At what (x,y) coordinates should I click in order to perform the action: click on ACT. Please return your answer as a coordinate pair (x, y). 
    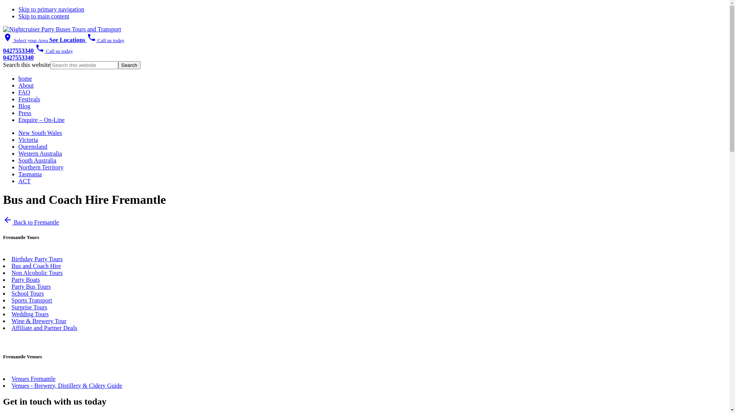
    Looking at the image, I should click on (24, 181).